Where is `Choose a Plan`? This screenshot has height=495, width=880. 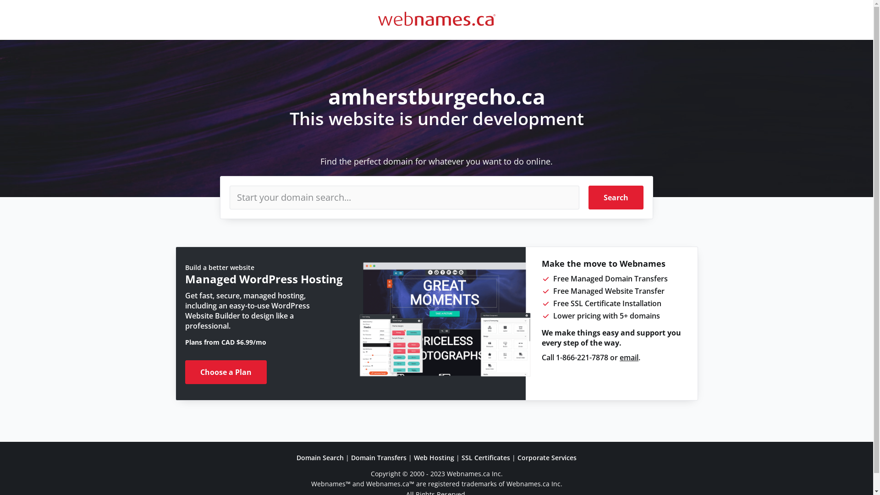 Choose a Plan is located at coordinates (226, 372).